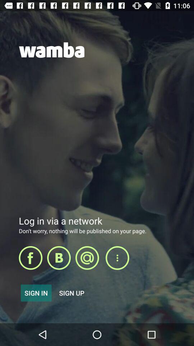 This screenshot has height=346, width=194. Describe the element at coordinates (59, 258) in the screenshot. I see `click to bing` at that location.